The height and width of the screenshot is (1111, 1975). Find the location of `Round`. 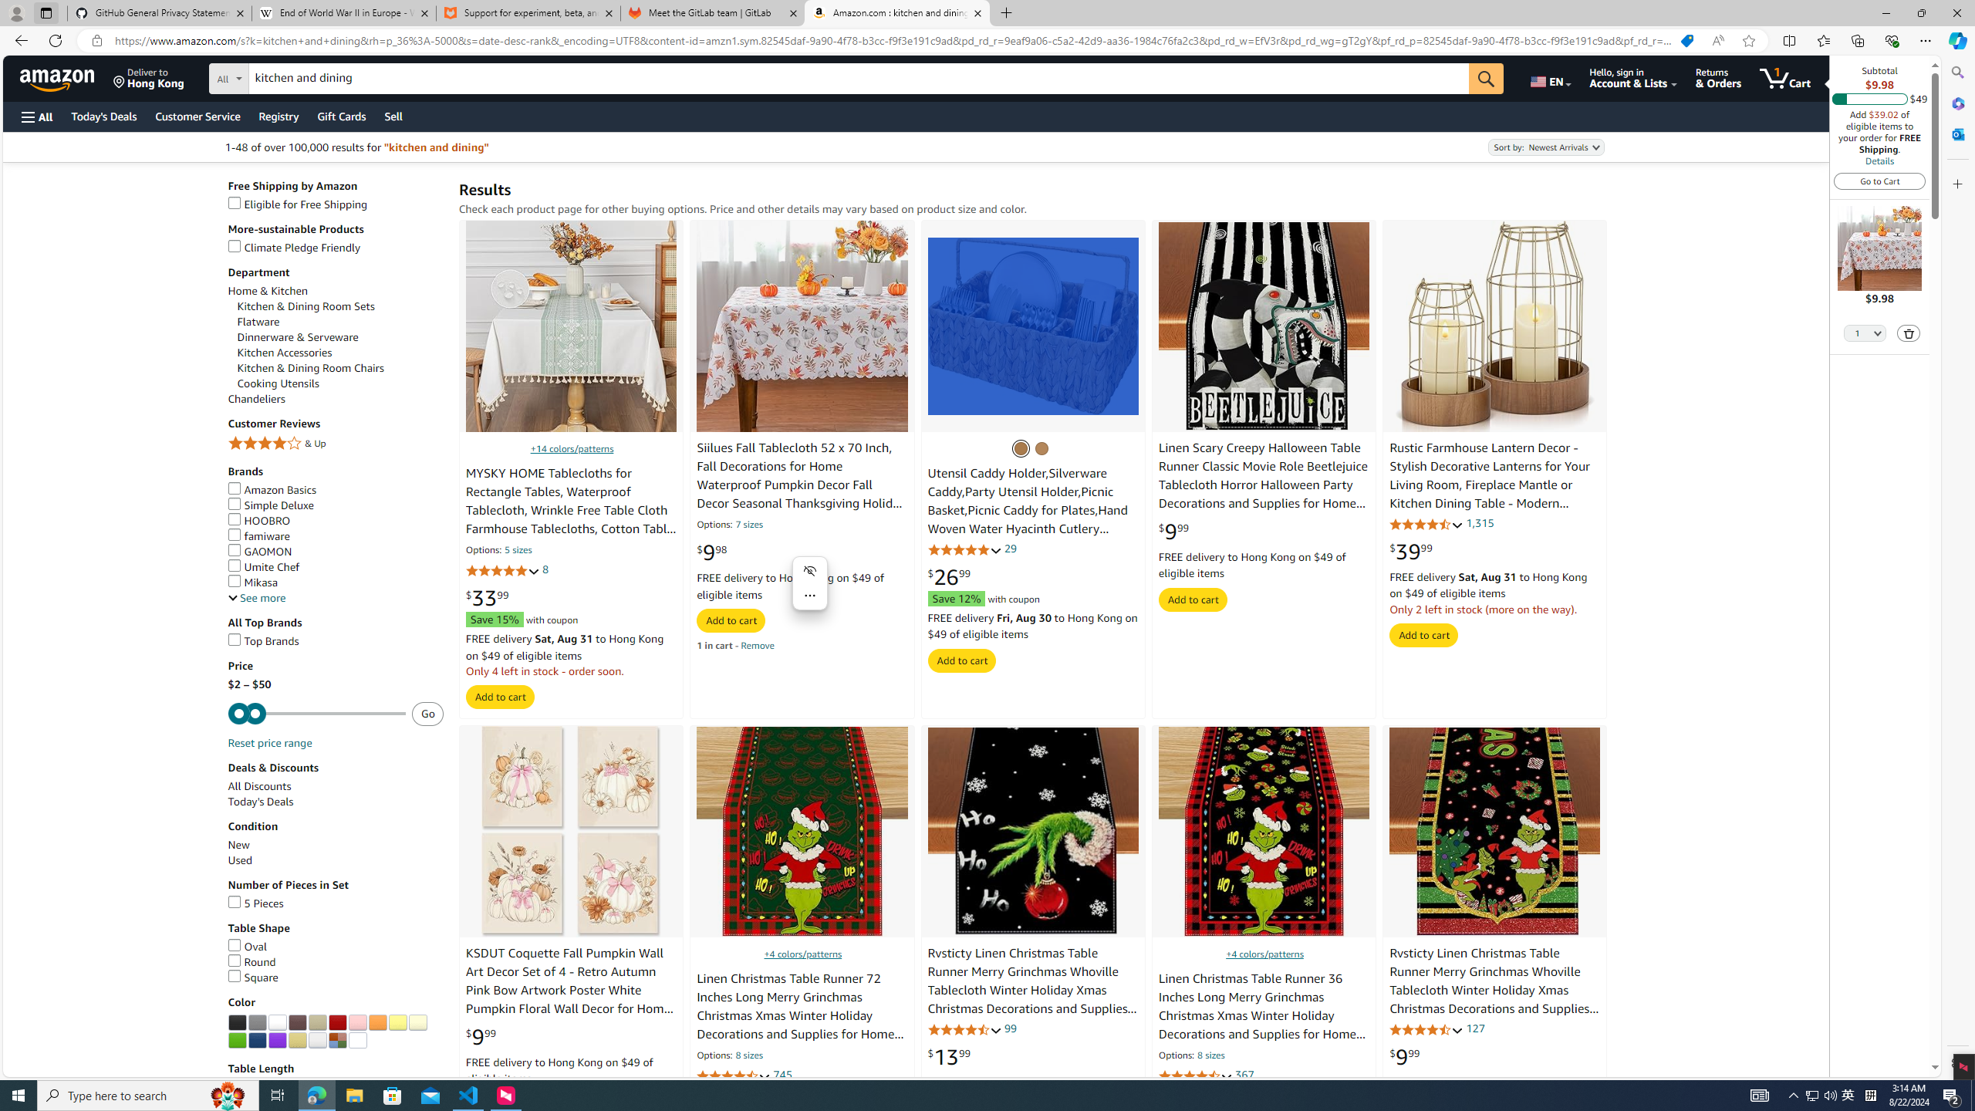

Round is located at coordinates (252, 961).